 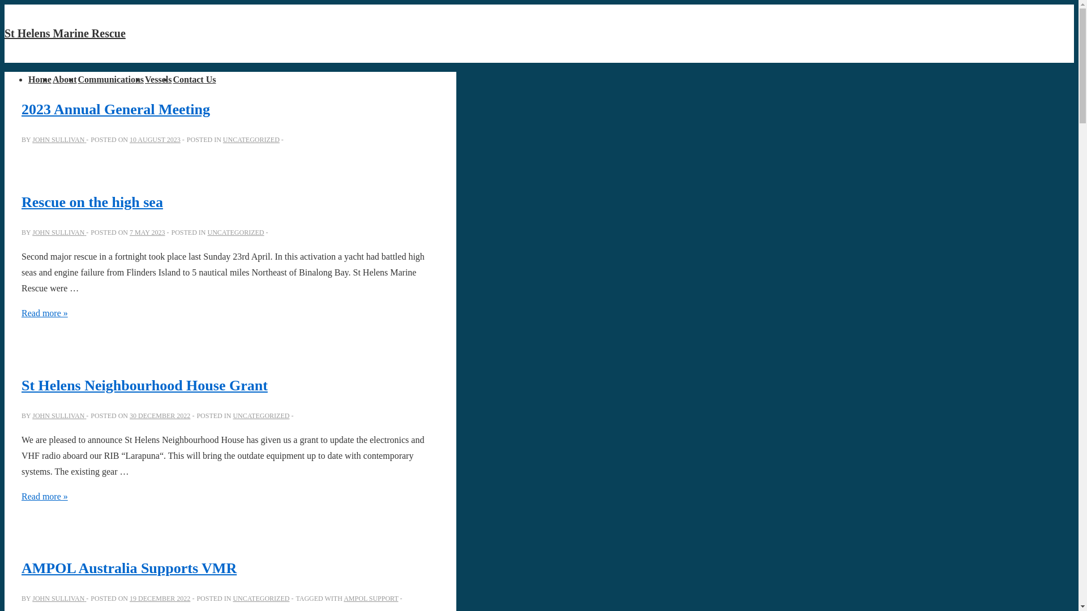 I want to click on JOHN SULLIVAN, so click(x=59, y=416).